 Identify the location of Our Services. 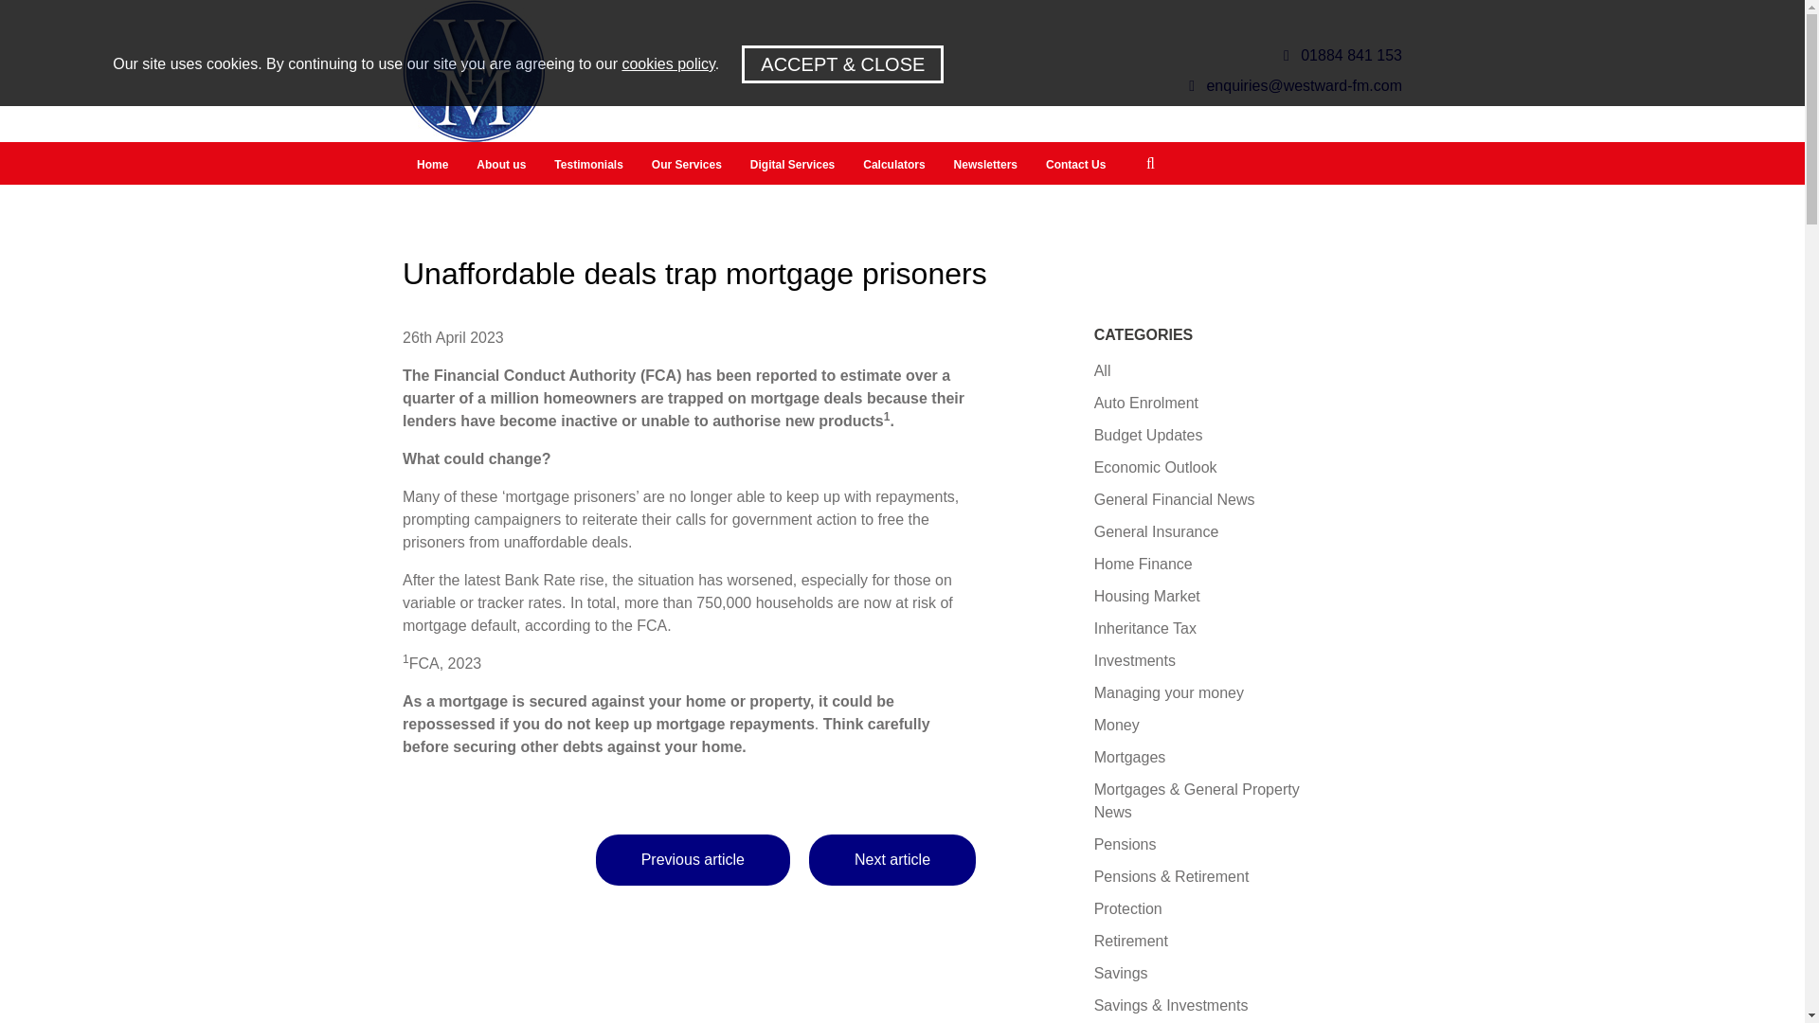
(687, 165).